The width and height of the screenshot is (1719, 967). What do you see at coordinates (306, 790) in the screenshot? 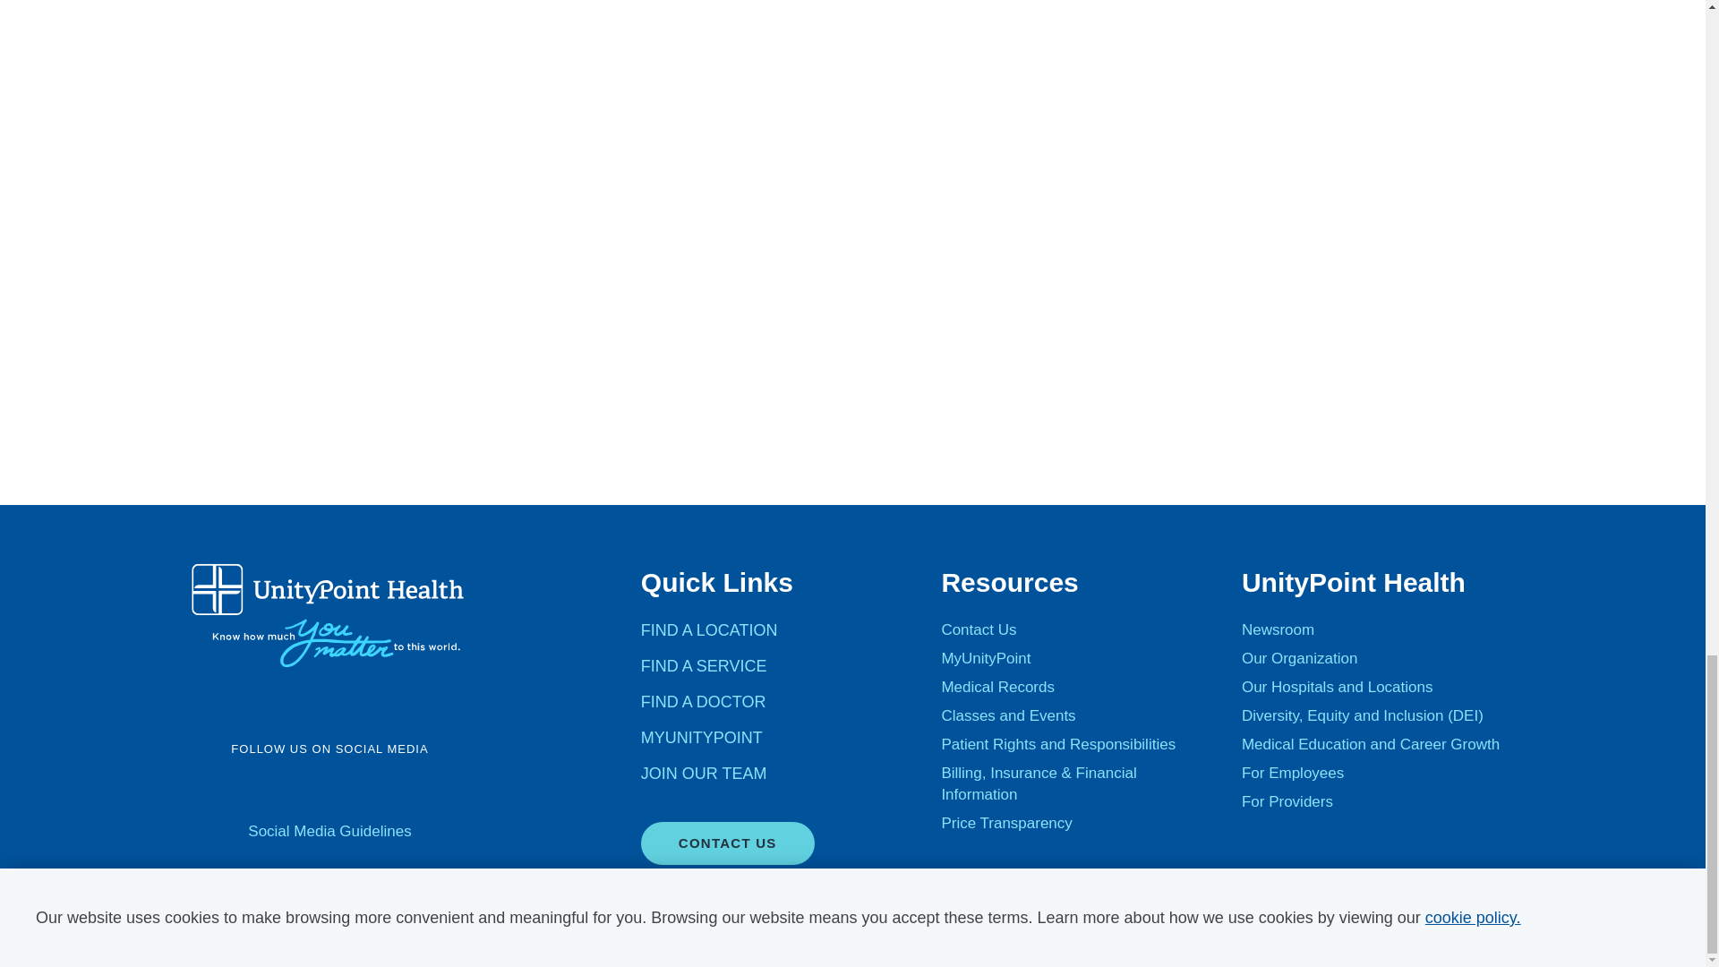
I see `YouTube` at bounding box center [306, 790].